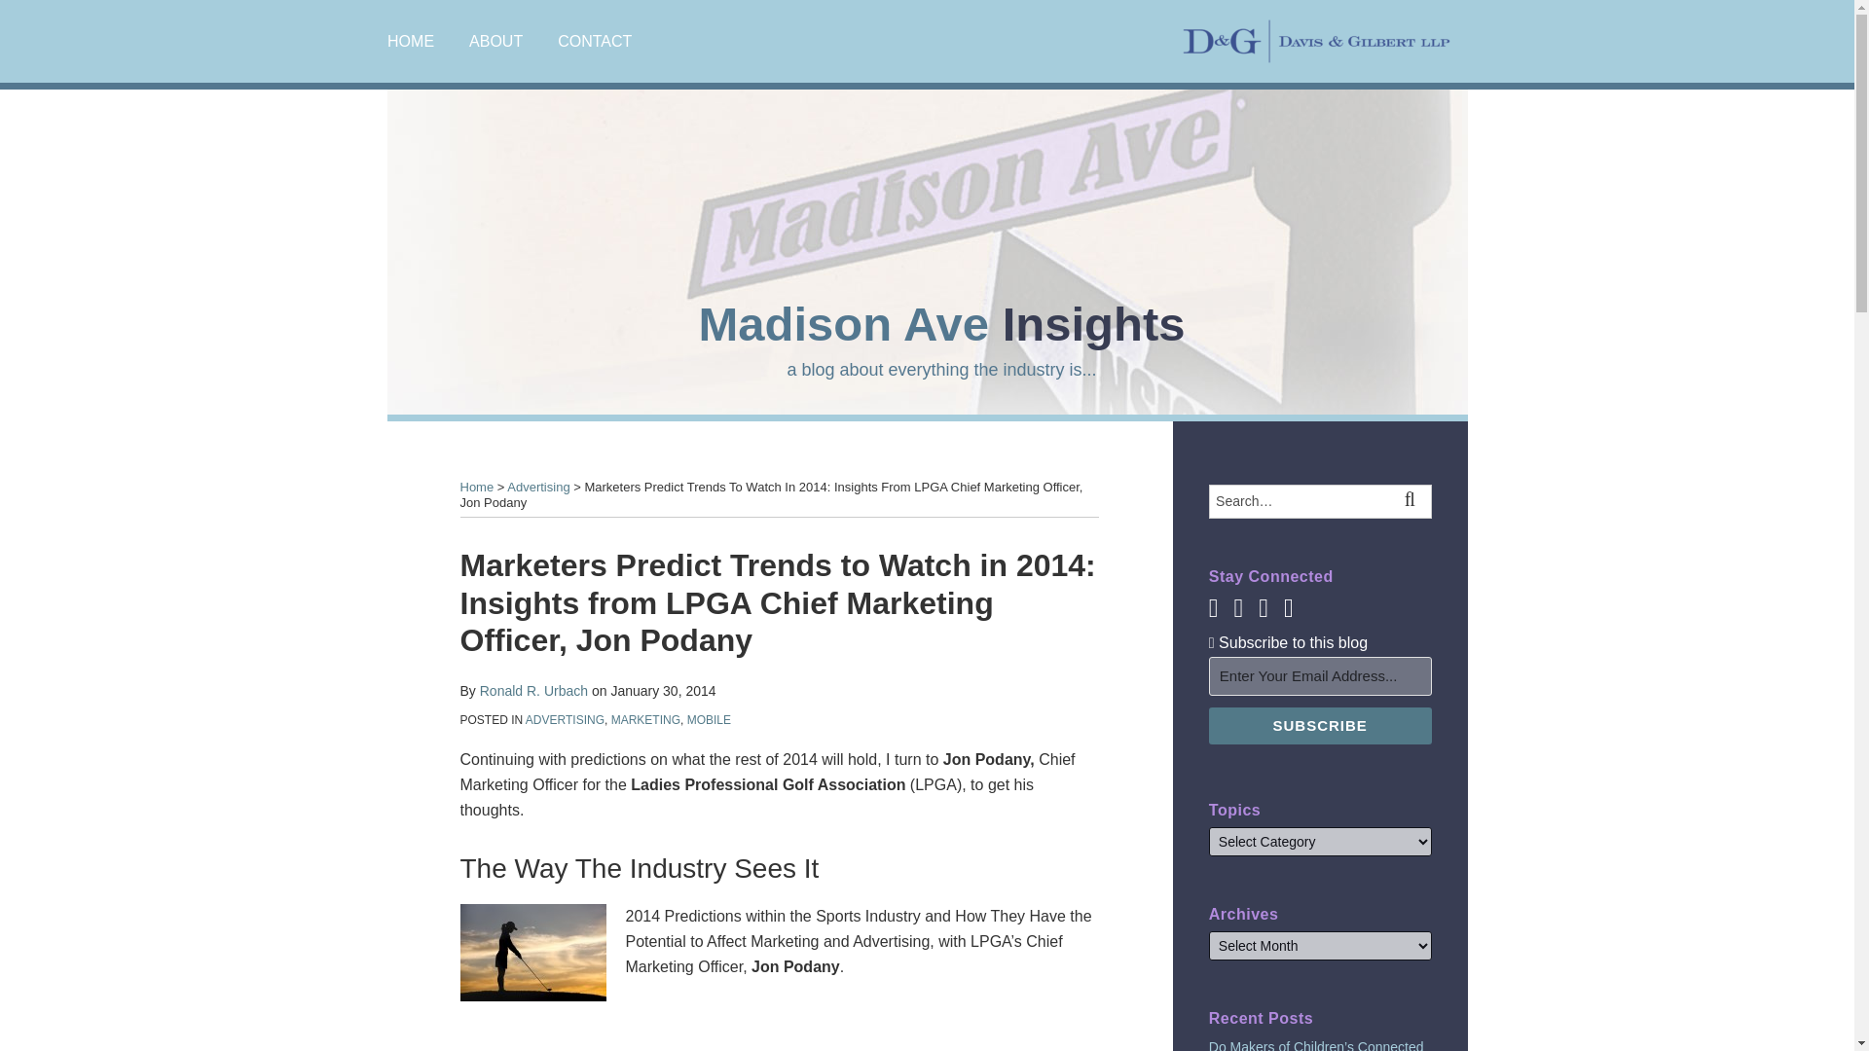  What do you see at coordinates (565, 720) in the screenshot?
I see `ADVERTISING` at bounding box center [565, 720].